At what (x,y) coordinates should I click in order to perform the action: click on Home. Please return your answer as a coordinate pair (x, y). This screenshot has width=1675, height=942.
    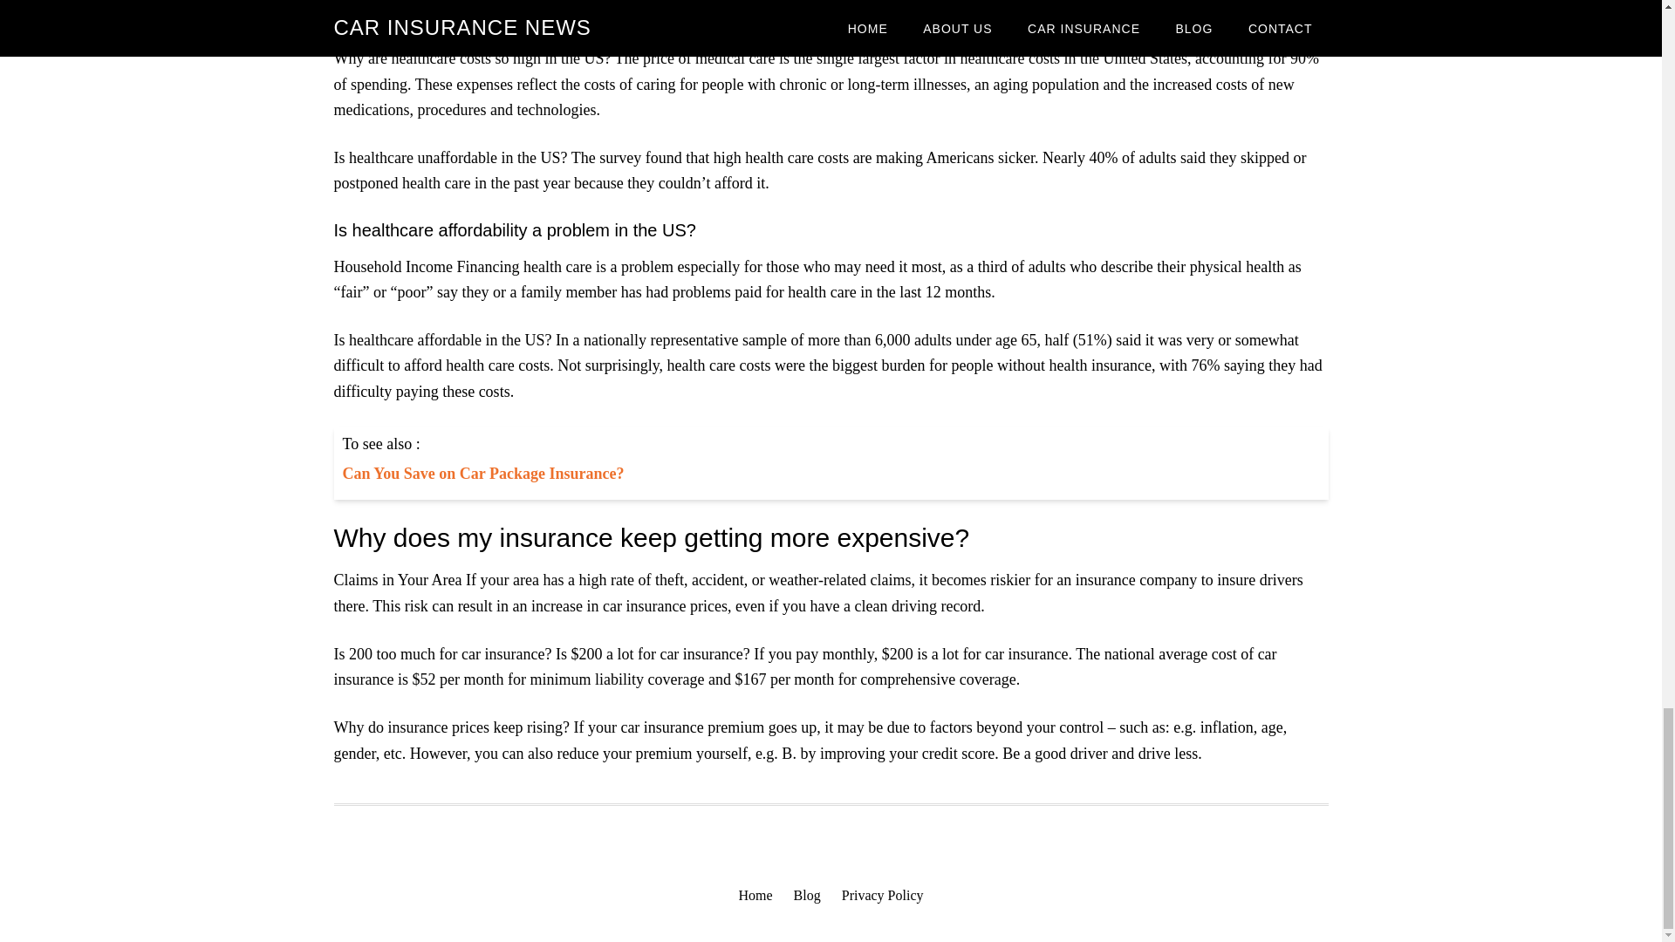
    Looking at the image, I should click on (755, 896).